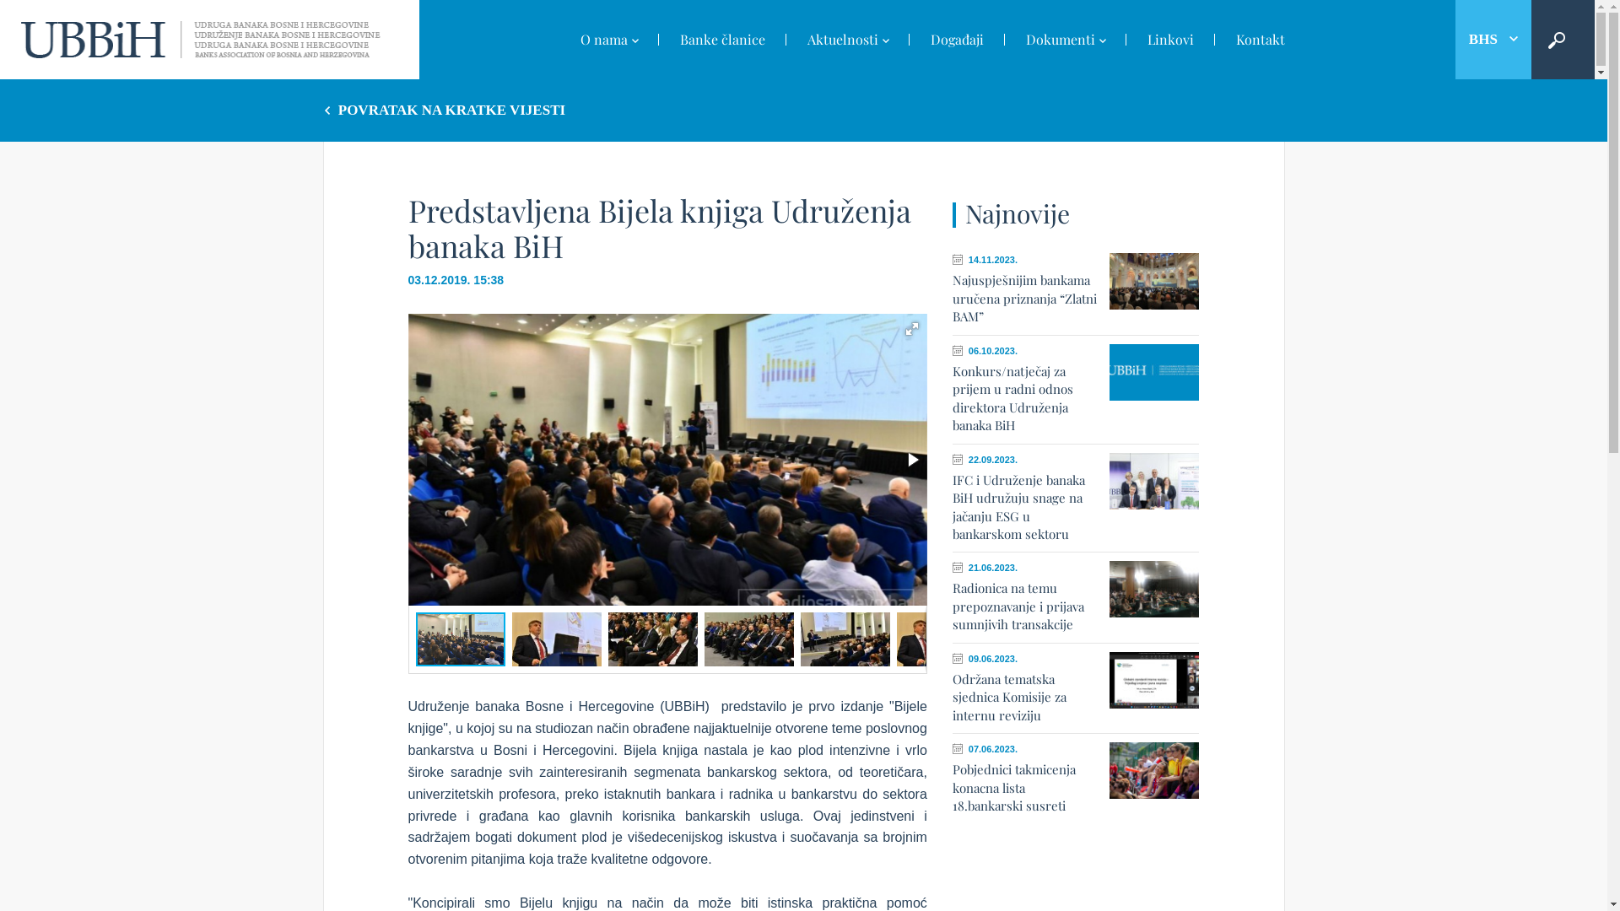  Describe the element at coordinates (1065, 41) in the screenshot. I see `Dokumenti` at that location.